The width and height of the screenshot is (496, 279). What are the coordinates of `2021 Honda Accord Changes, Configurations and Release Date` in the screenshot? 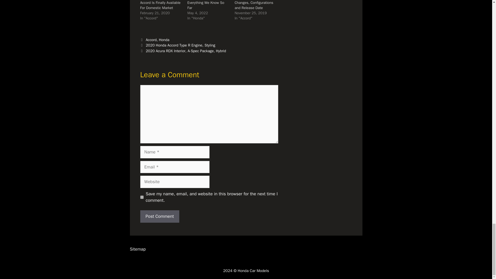 It's located at (254, 5).